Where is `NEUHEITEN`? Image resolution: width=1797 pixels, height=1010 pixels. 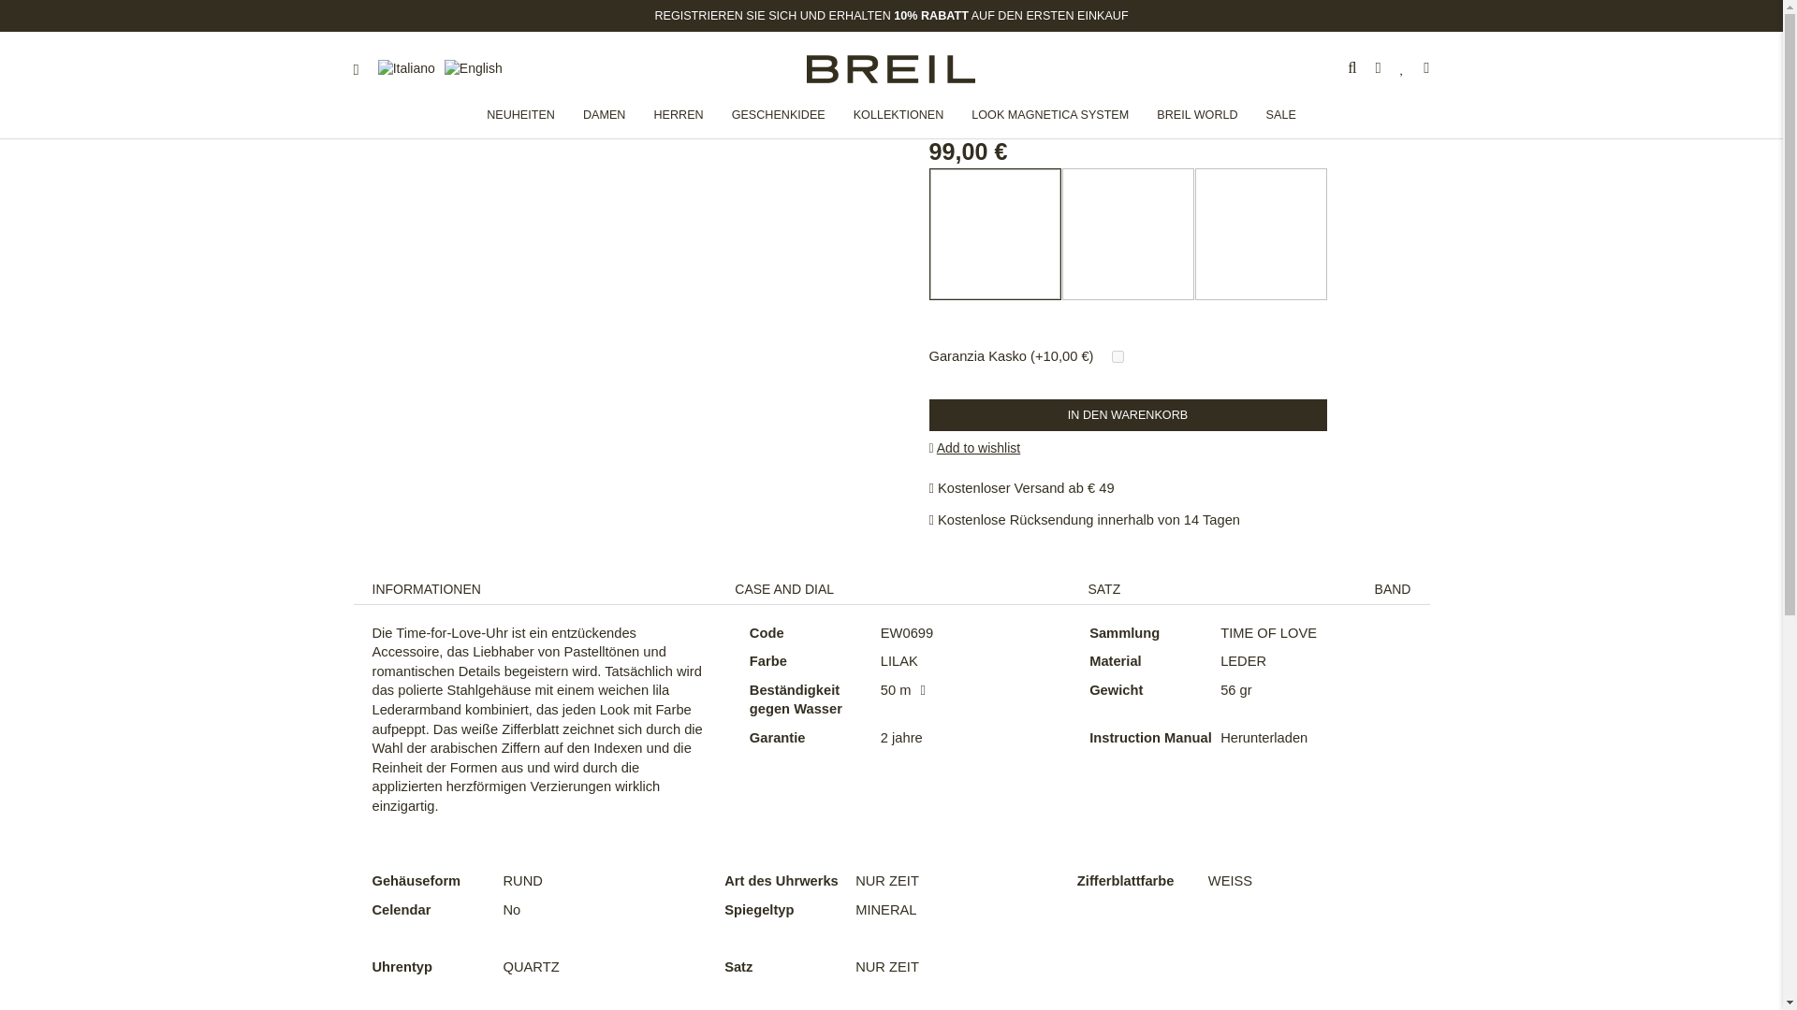 NEUHEITEN is located at coordinates (520, 114).